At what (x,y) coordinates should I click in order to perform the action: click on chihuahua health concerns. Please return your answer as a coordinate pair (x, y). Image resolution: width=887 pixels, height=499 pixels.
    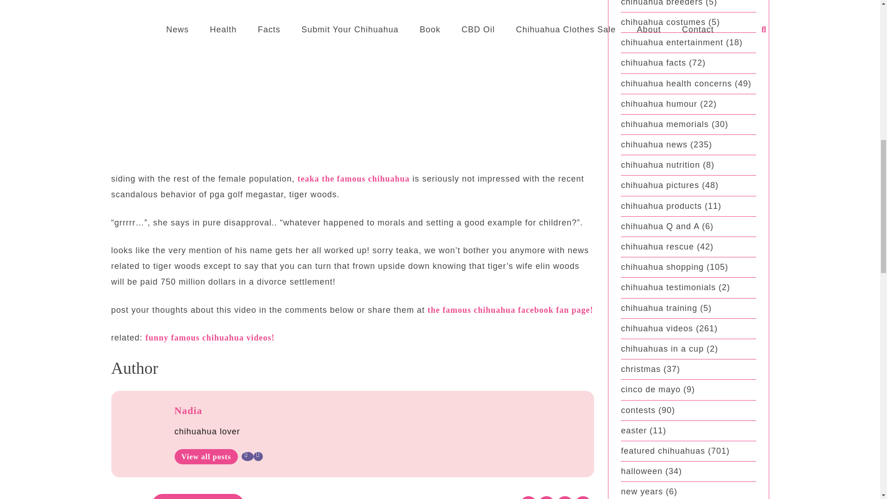
    Looking at the image, I should click on (676, 83).